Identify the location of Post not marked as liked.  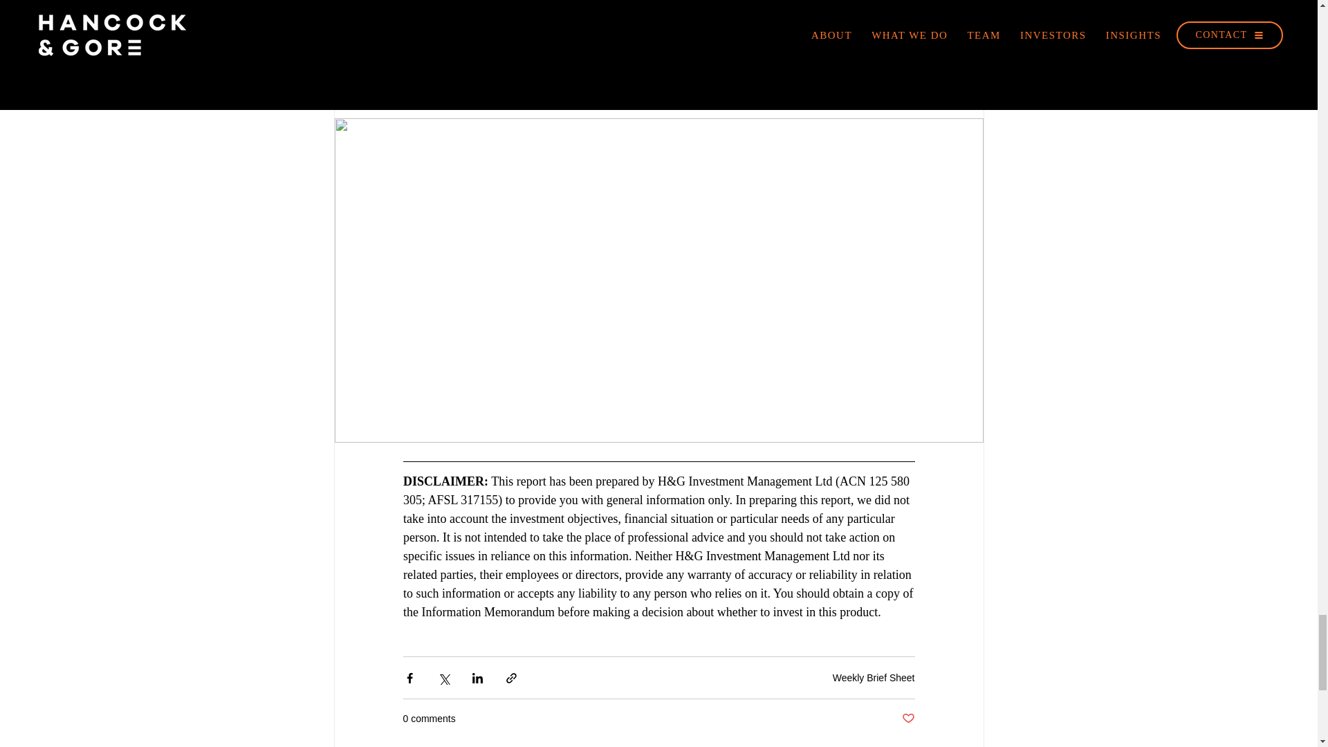
(907, 719).